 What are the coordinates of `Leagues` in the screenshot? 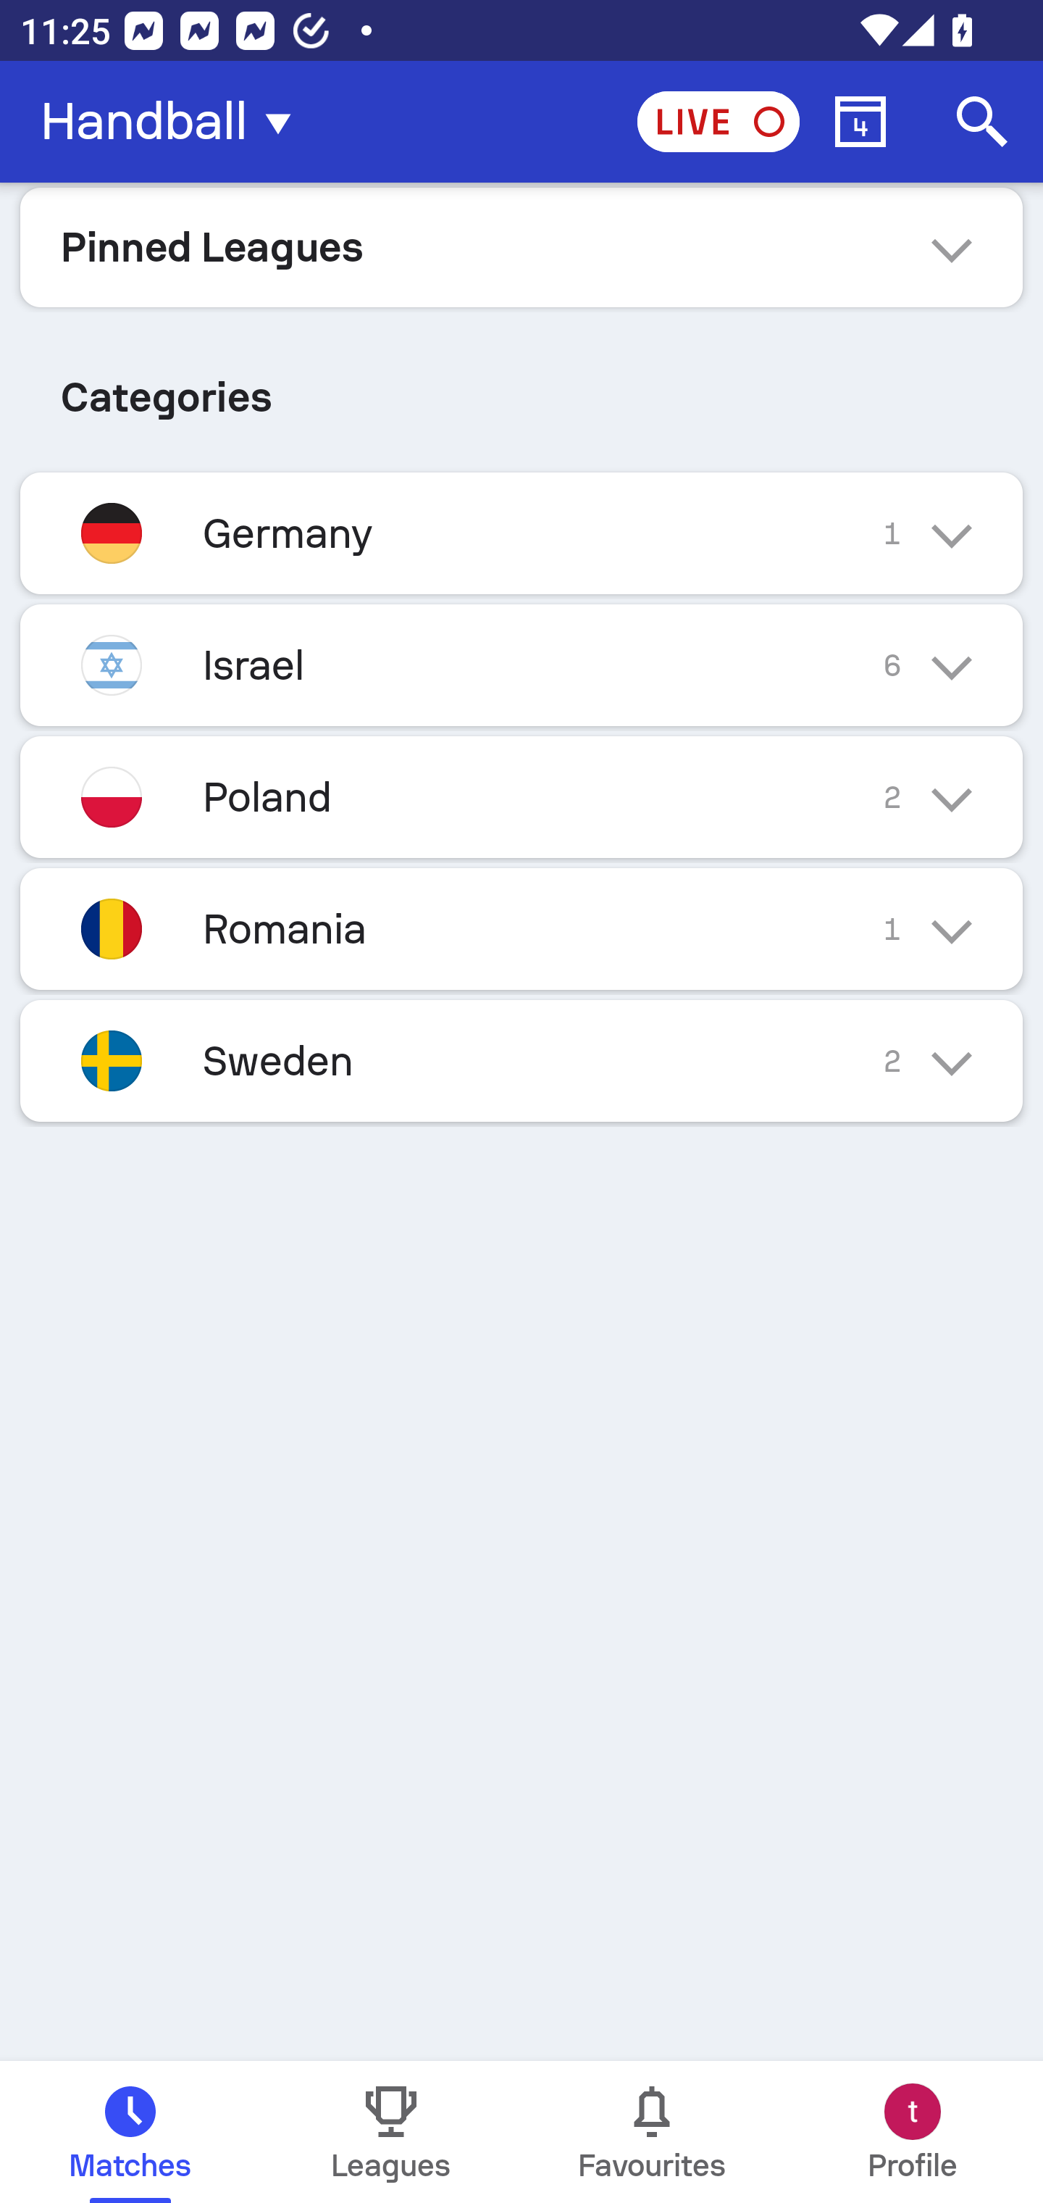 It's located at (391, 2132).